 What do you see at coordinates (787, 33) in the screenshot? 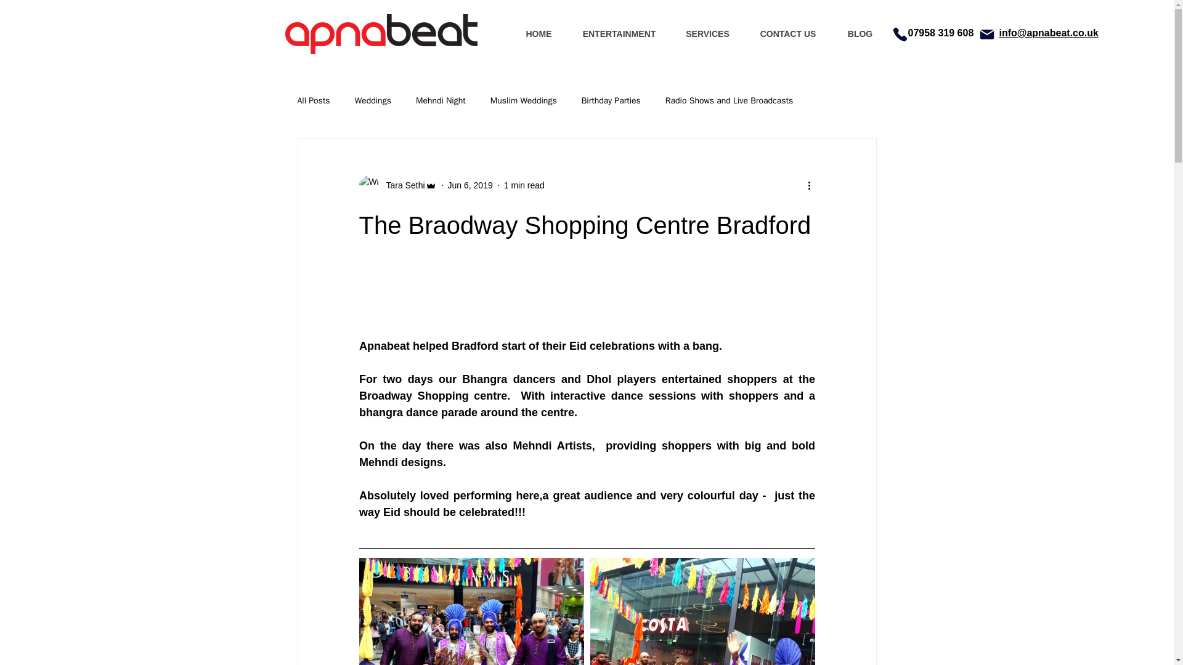
I see `CONTACT US` at bounding box center [787, 33].